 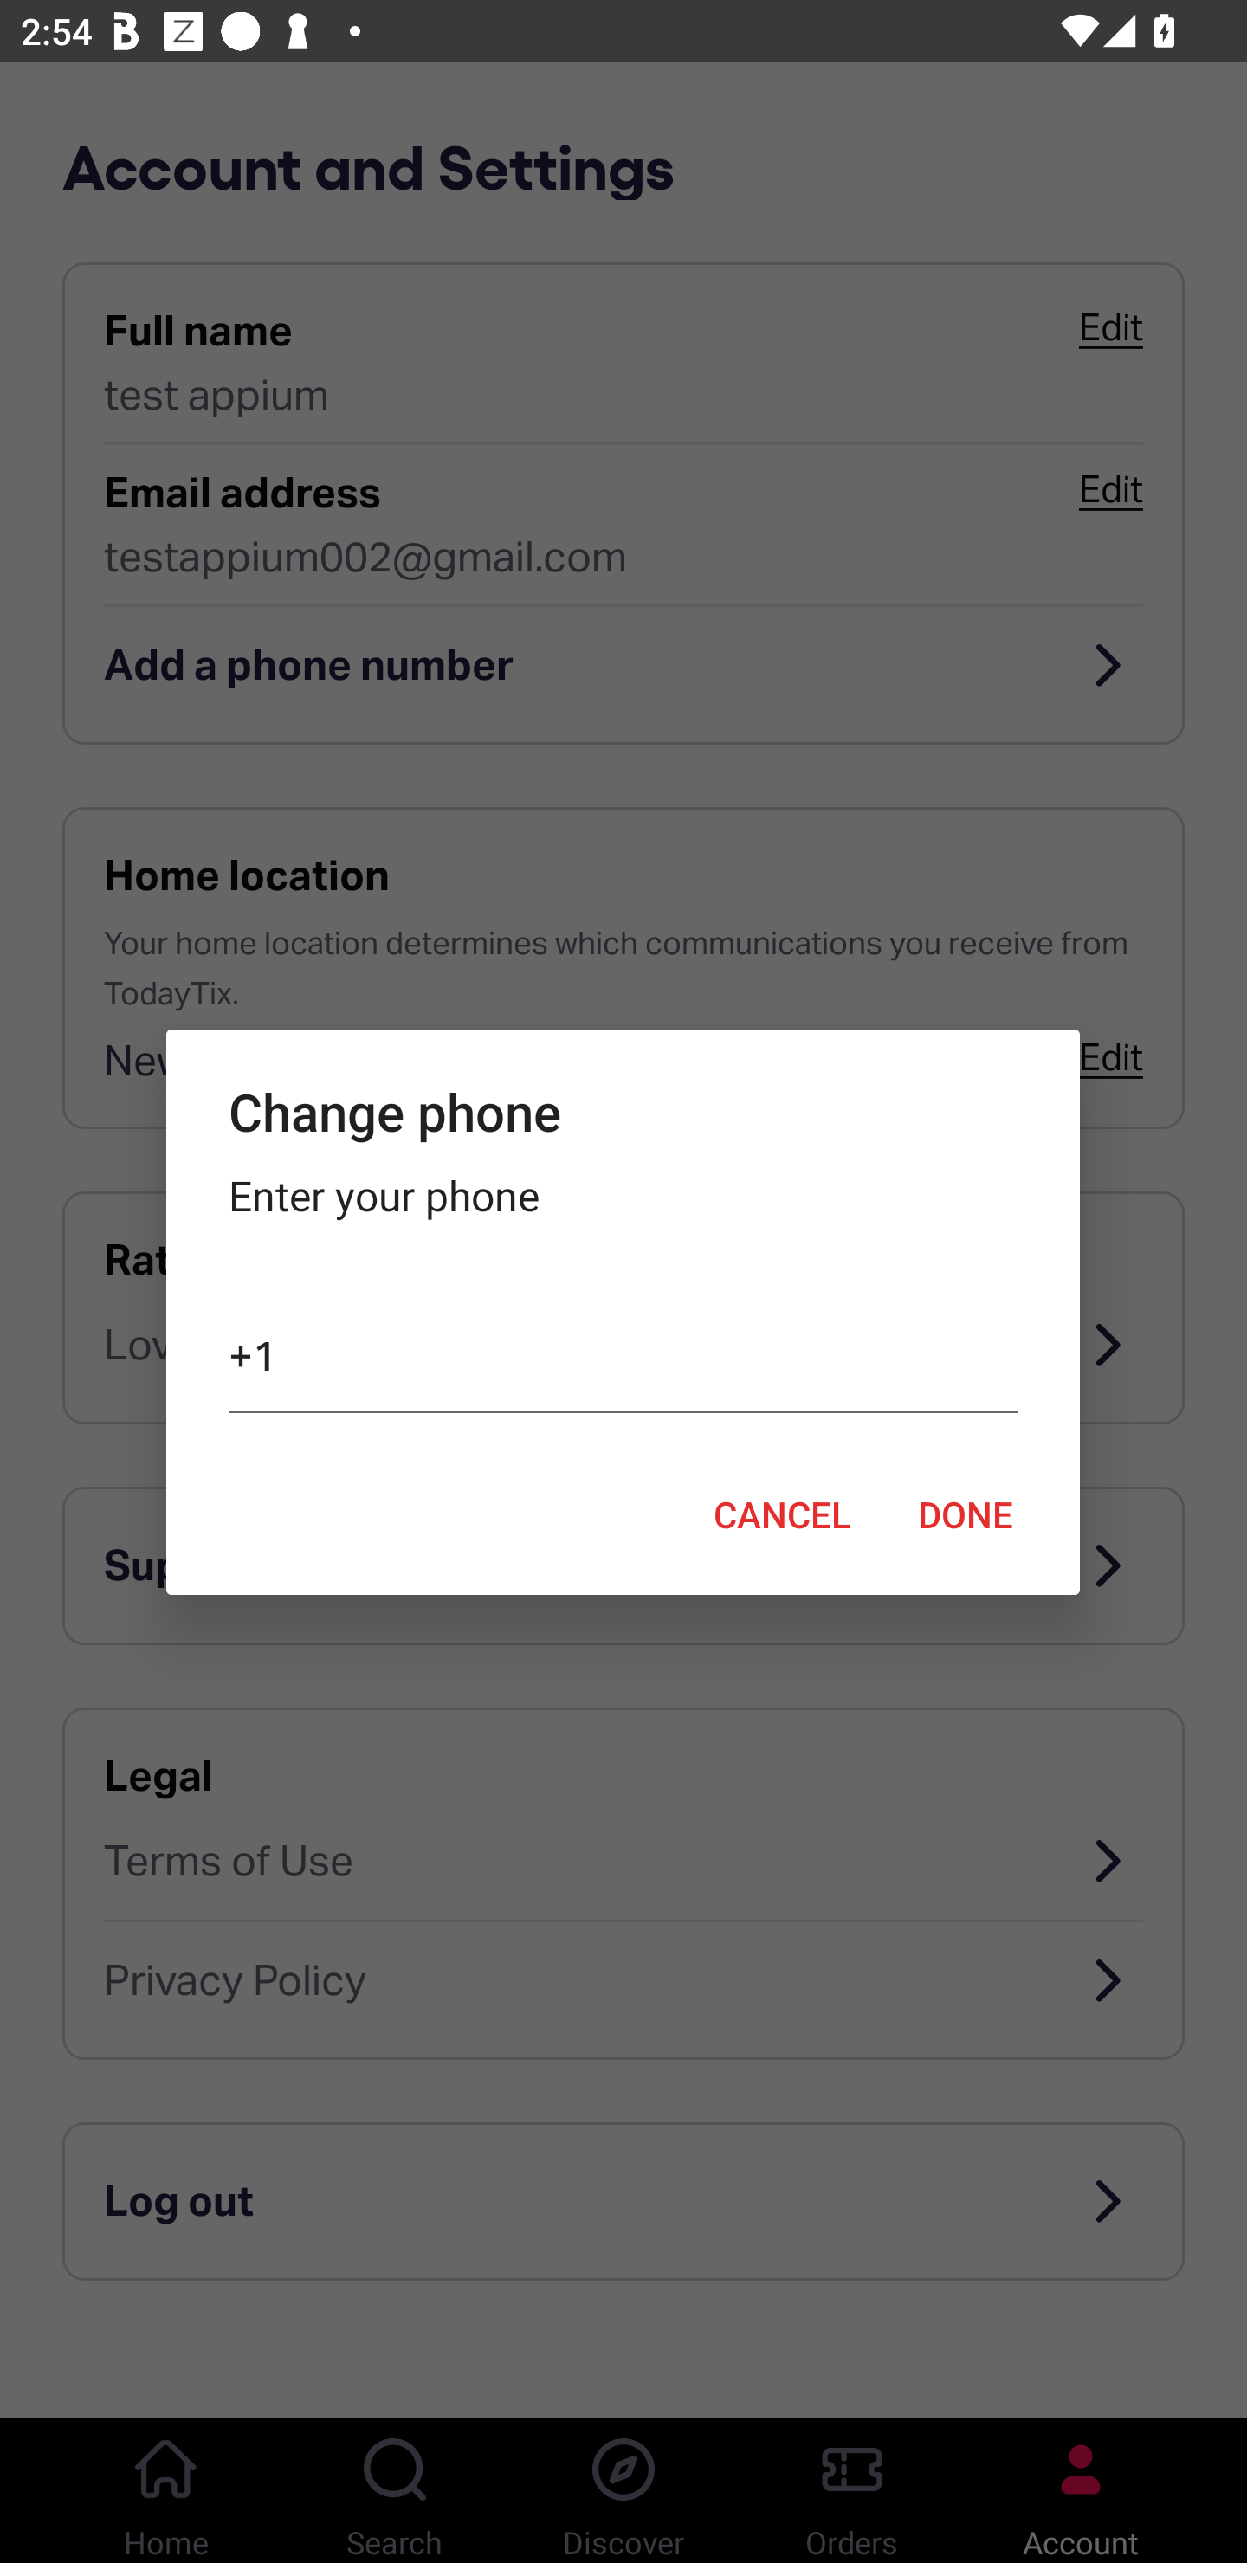 What do you see at coordinates (966, 1514) in the screenshot?
I see `DONE` at bounding box center [966, 1514].